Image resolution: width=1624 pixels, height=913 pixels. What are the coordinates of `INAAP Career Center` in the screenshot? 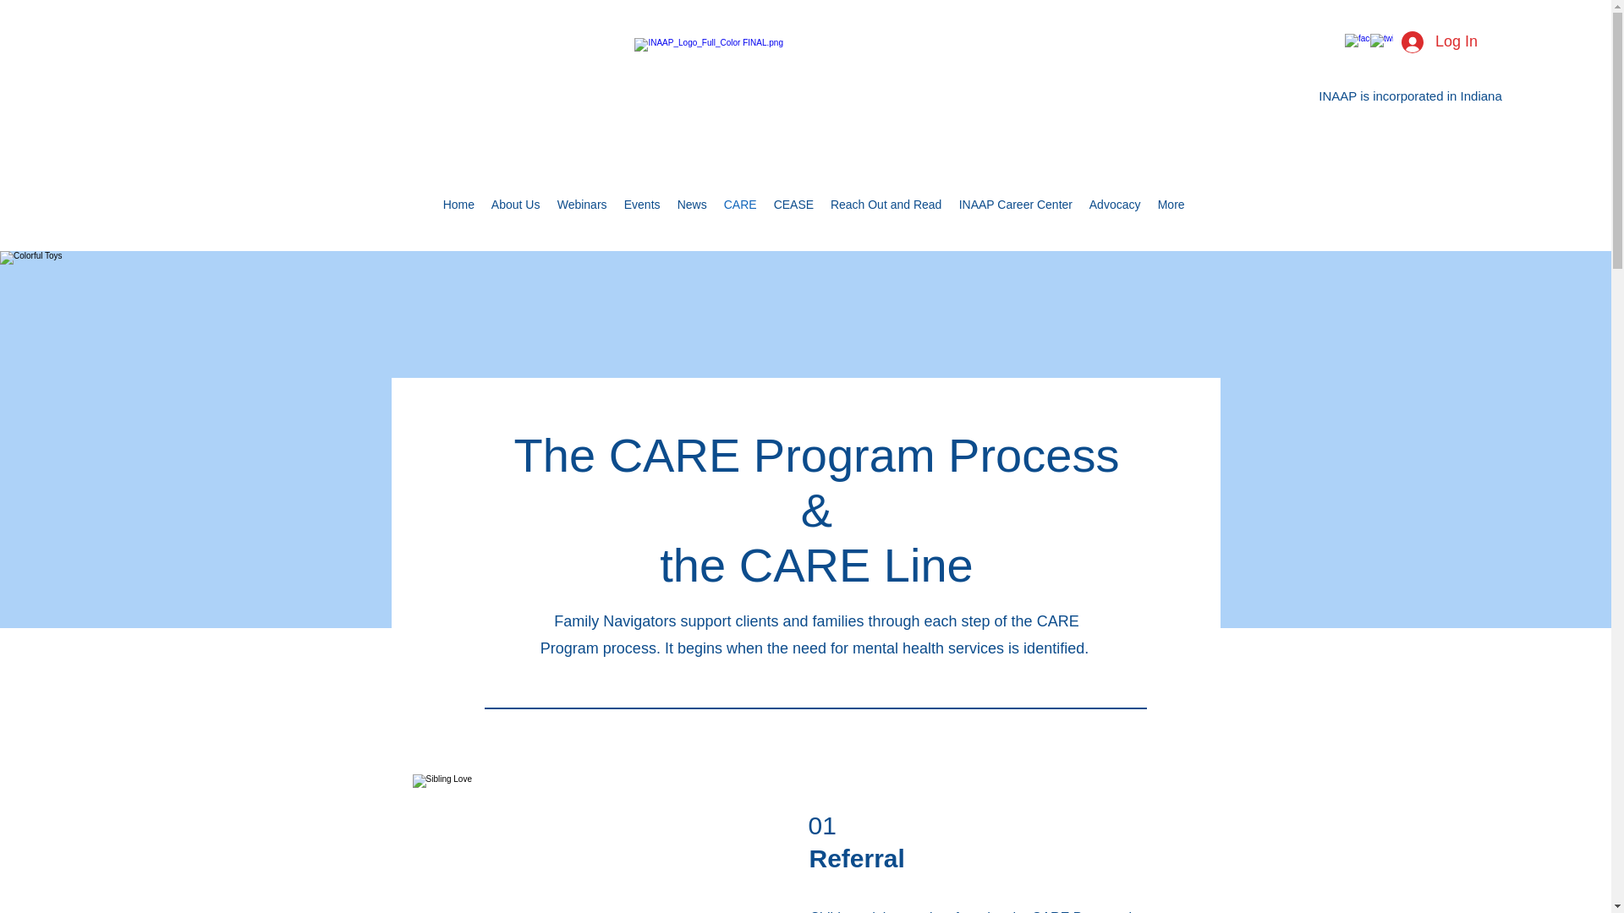 It's located at (1015, 205).